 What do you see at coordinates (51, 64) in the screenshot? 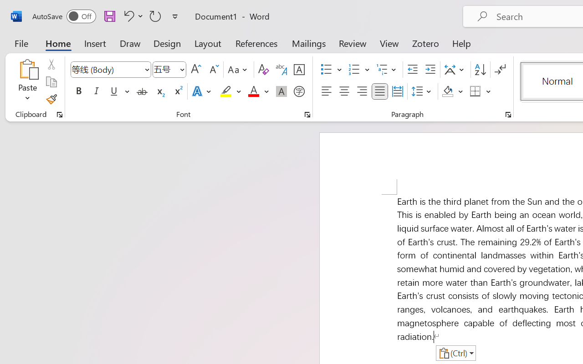
I see `Cut` at bounding box center [51, 64].